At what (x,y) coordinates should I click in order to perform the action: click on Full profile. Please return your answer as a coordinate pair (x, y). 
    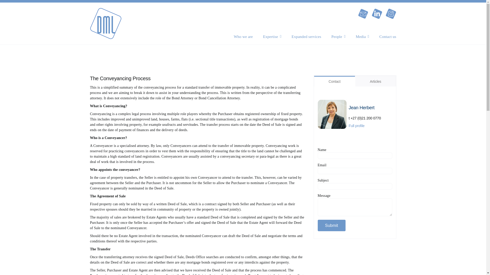
    Looking at the image, I should click on (356, 126).